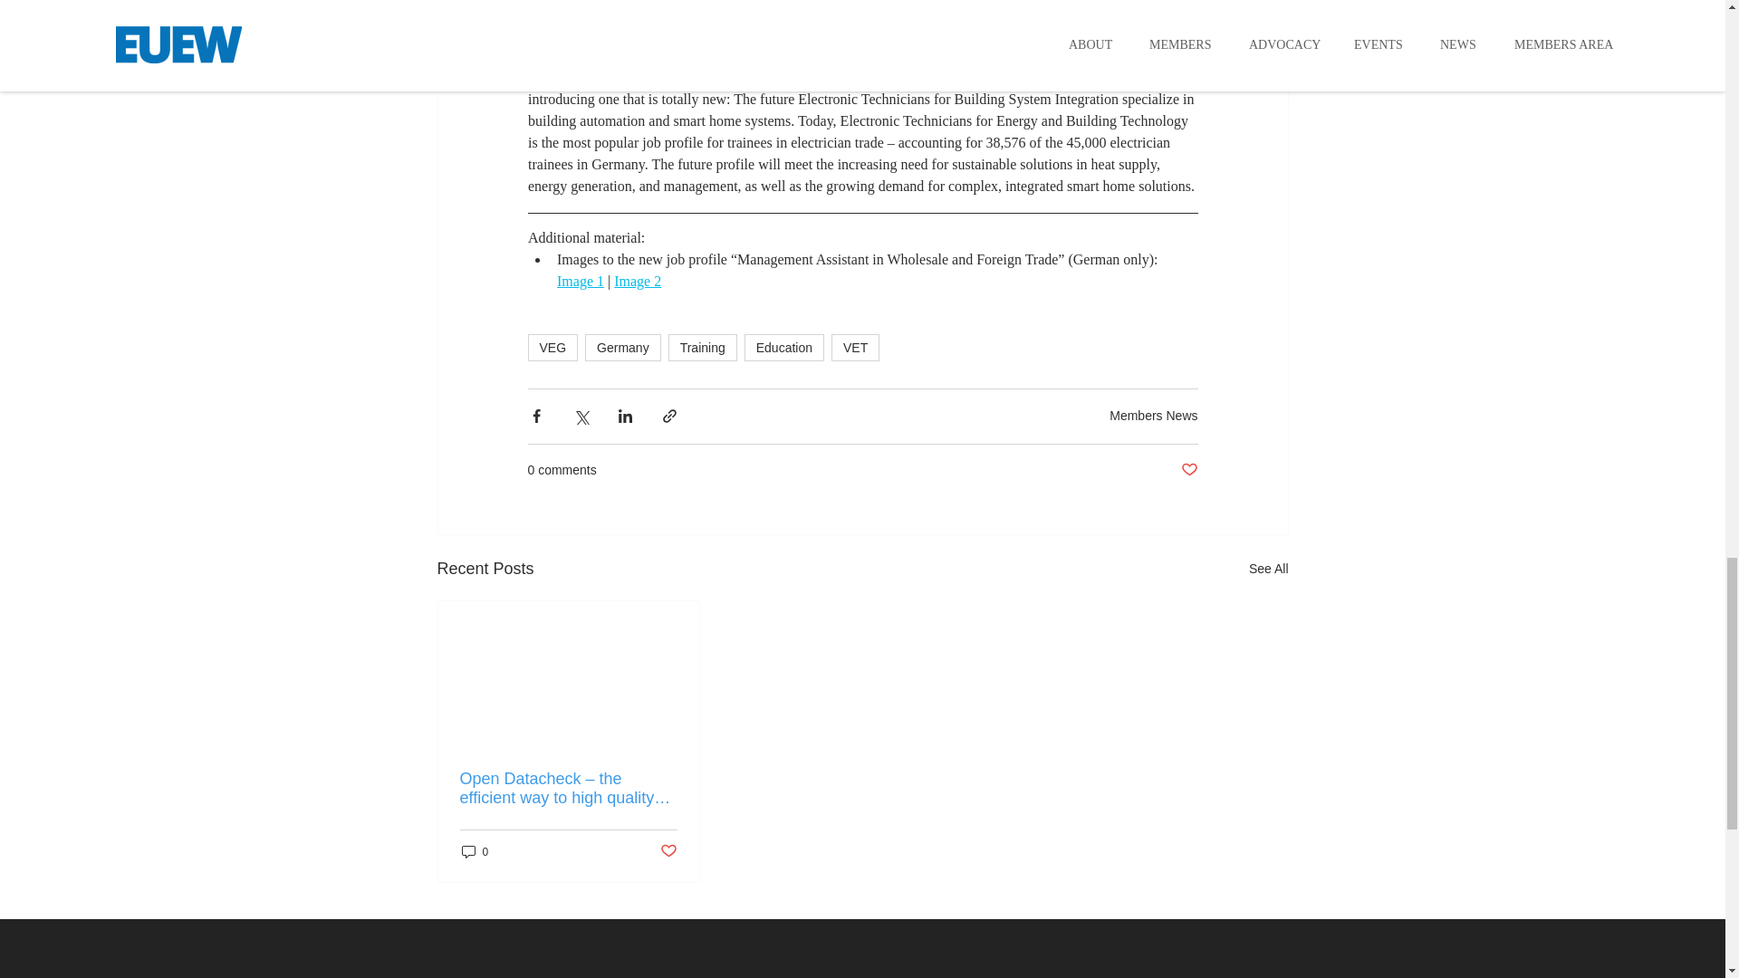 Image resolution: width=1739 pixels, height=978 pixels. What do you see at coordinates (703, 348) in the screenshot?
I see `Training` at bounding box center [703, 348].